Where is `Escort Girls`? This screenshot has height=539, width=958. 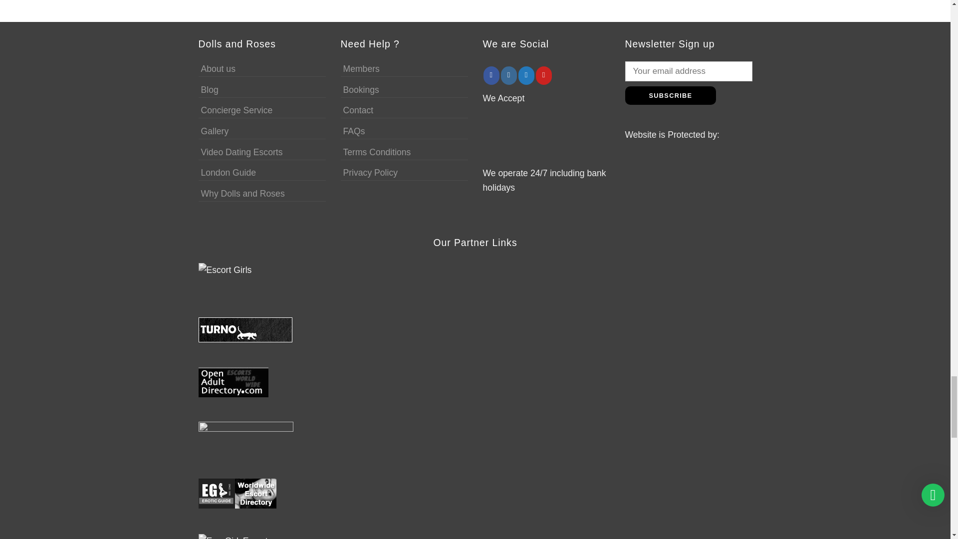 Escort Girls is located at coordinates (230, 277).